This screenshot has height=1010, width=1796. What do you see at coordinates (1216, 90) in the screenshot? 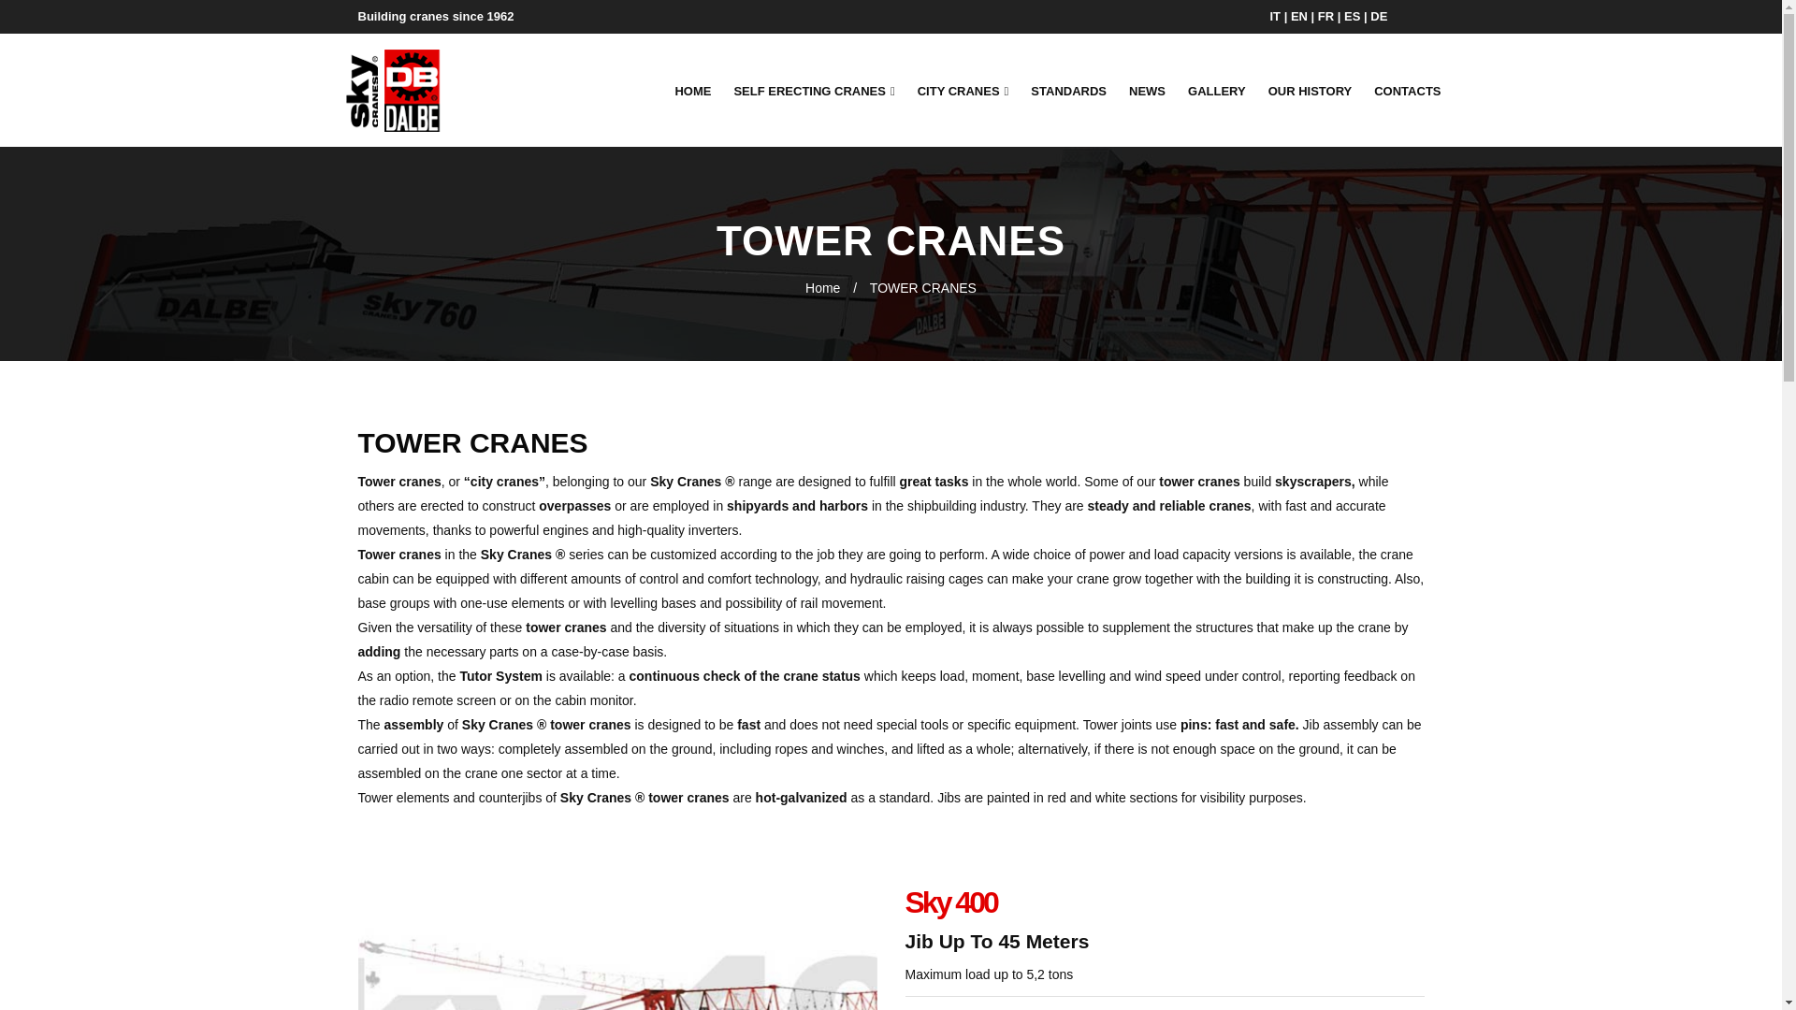
I see `GALLERY` at bounding box center [1216, 90].